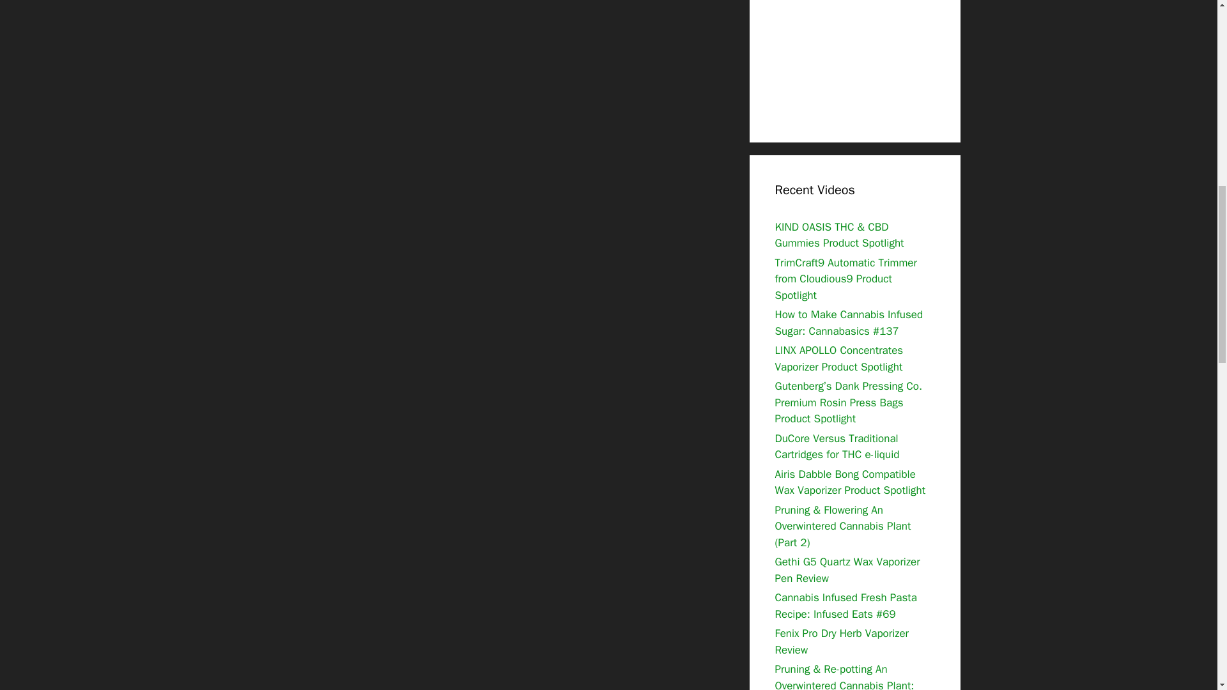  What do you see at coordinates (849, 482) in the screenshot?
I see `Airis Dabble Bong Compatible Wax Vaporizer Product Spotlight` at bounding box center [849, 482].